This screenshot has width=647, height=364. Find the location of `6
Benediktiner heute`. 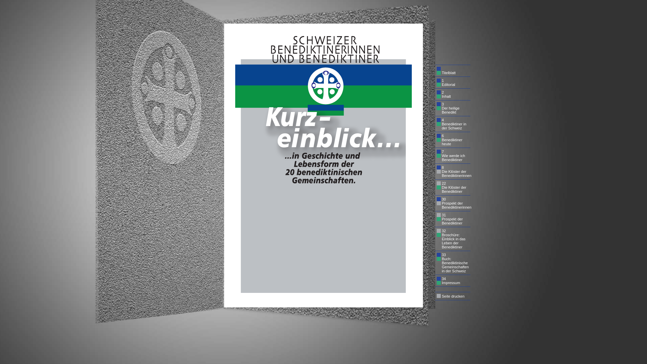

6
Benediktiner heute is located at coordinates (454, 140).